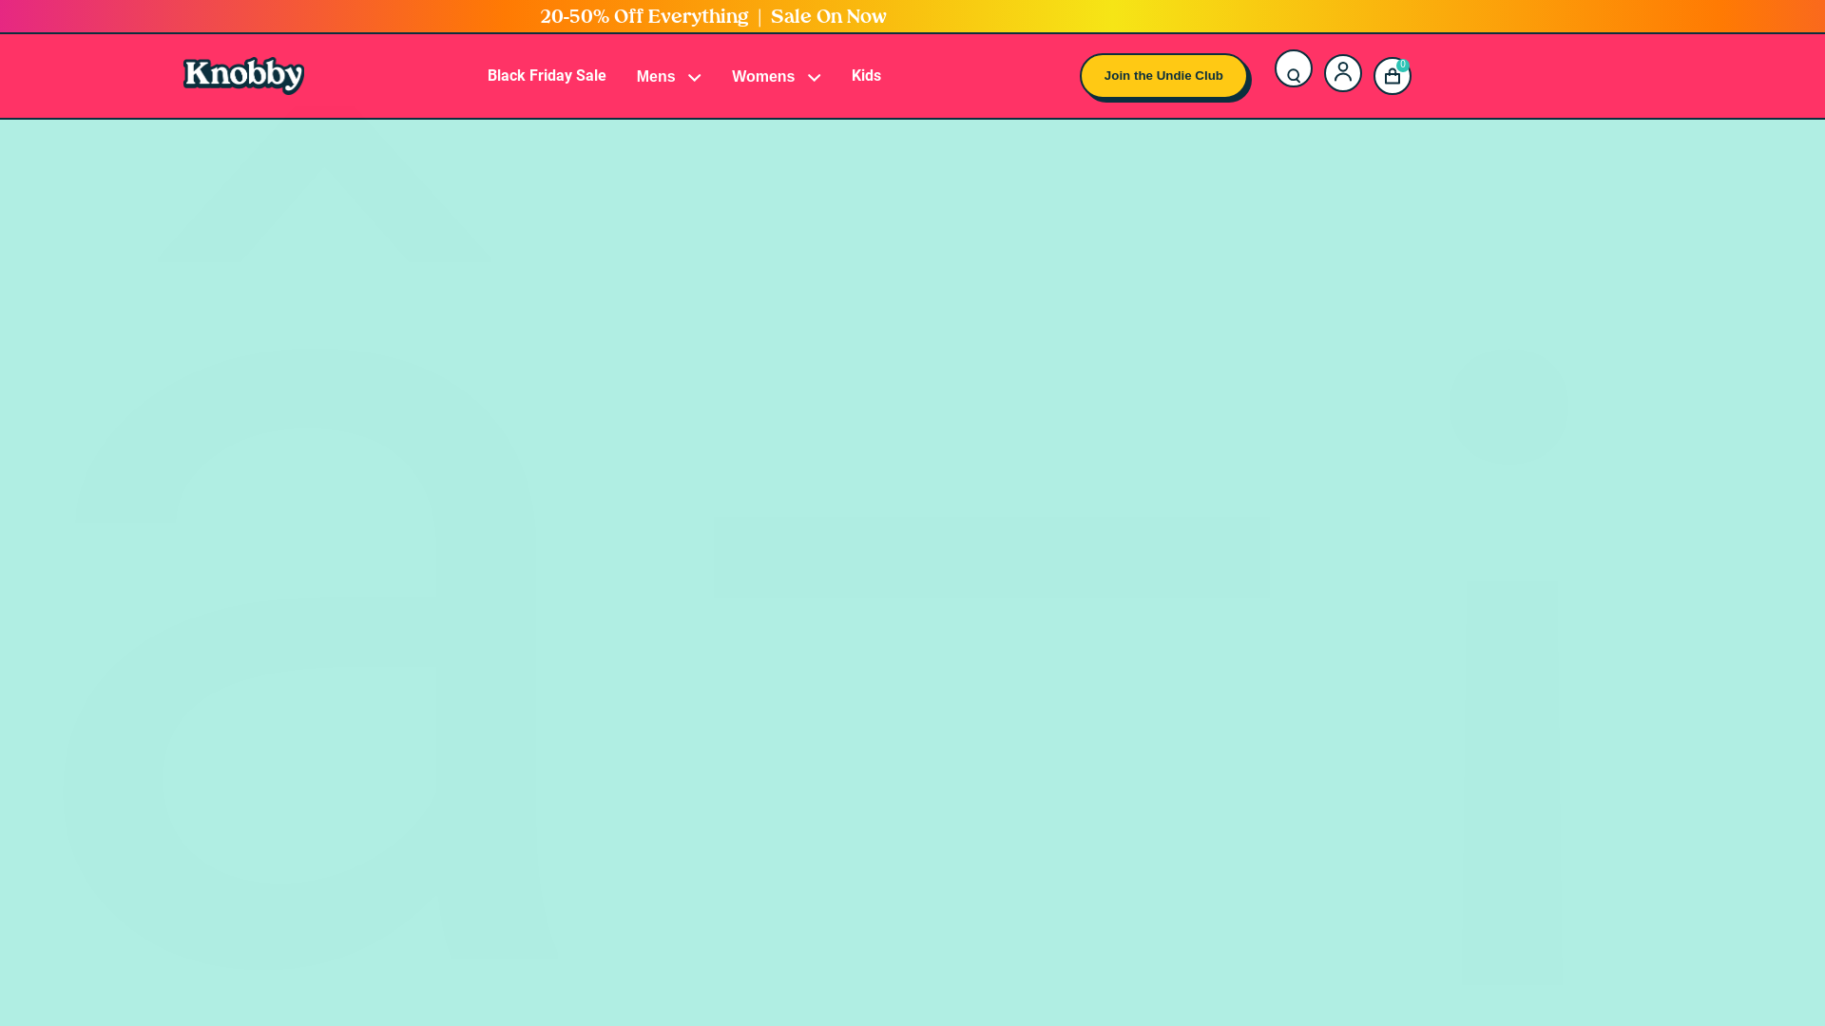  Describe the element at coordinates (677, 374) in the screenshot. I see `Blog` at that location.